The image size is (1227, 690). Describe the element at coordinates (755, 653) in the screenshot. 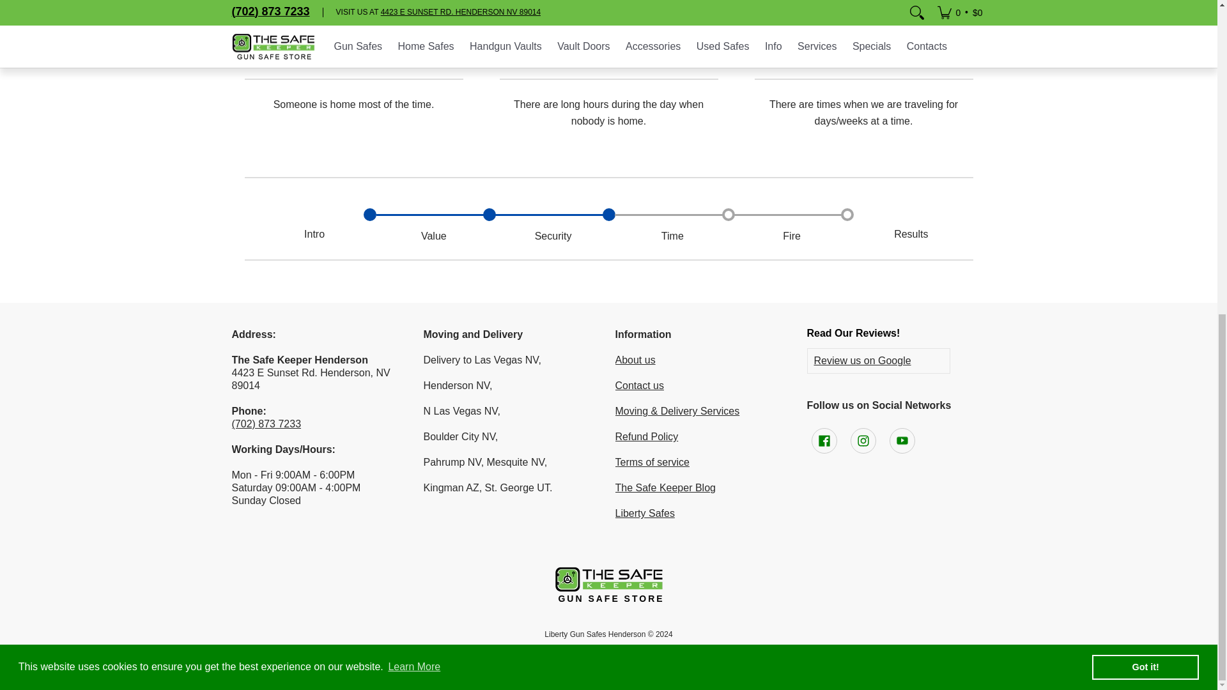

I see `Visa` at that location.